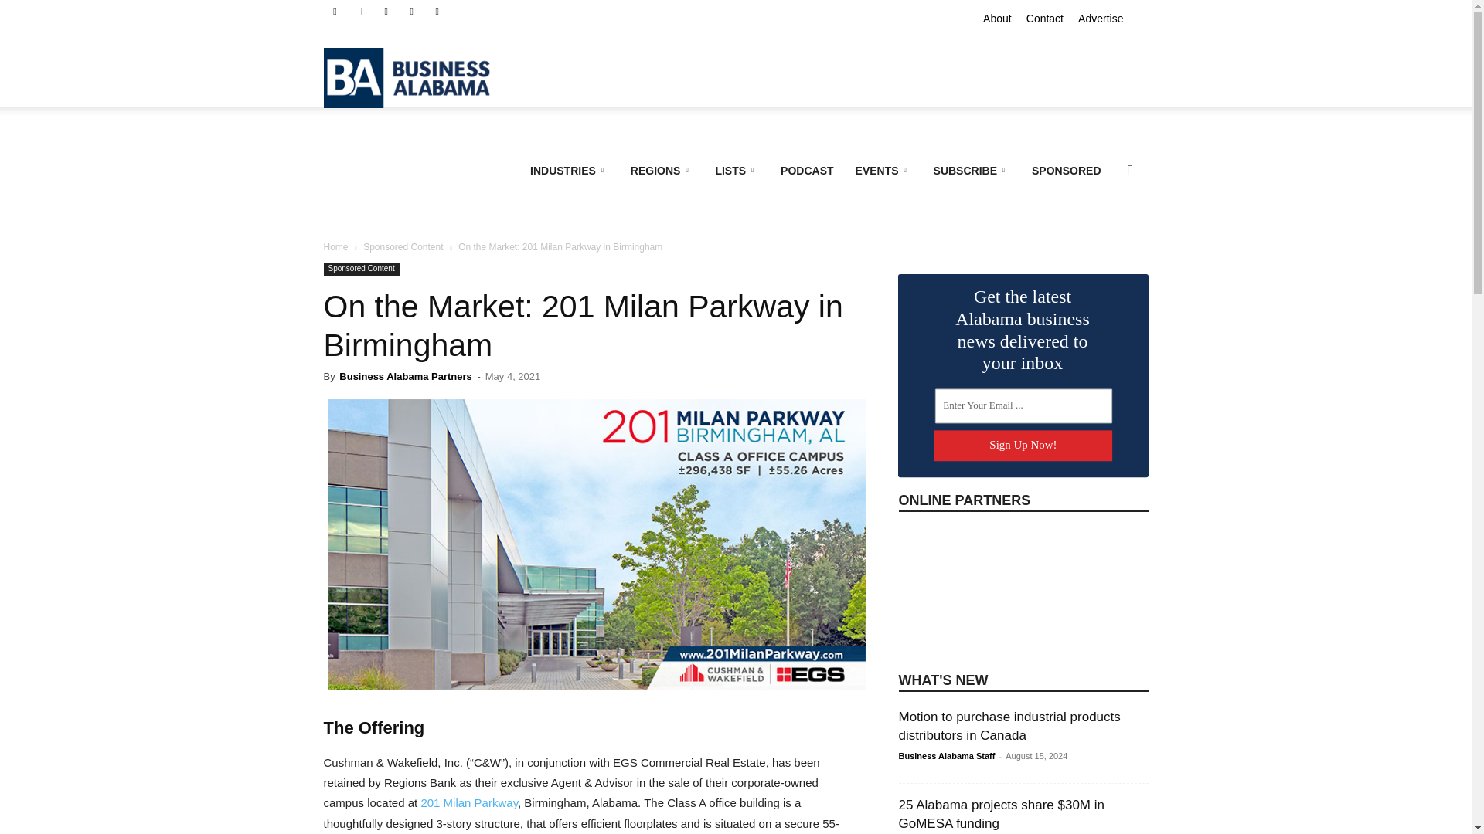 The image size is (1484, 834). Describe the element at coordinates (411, 11) in the screenshot. I see `Spotify` at that location.